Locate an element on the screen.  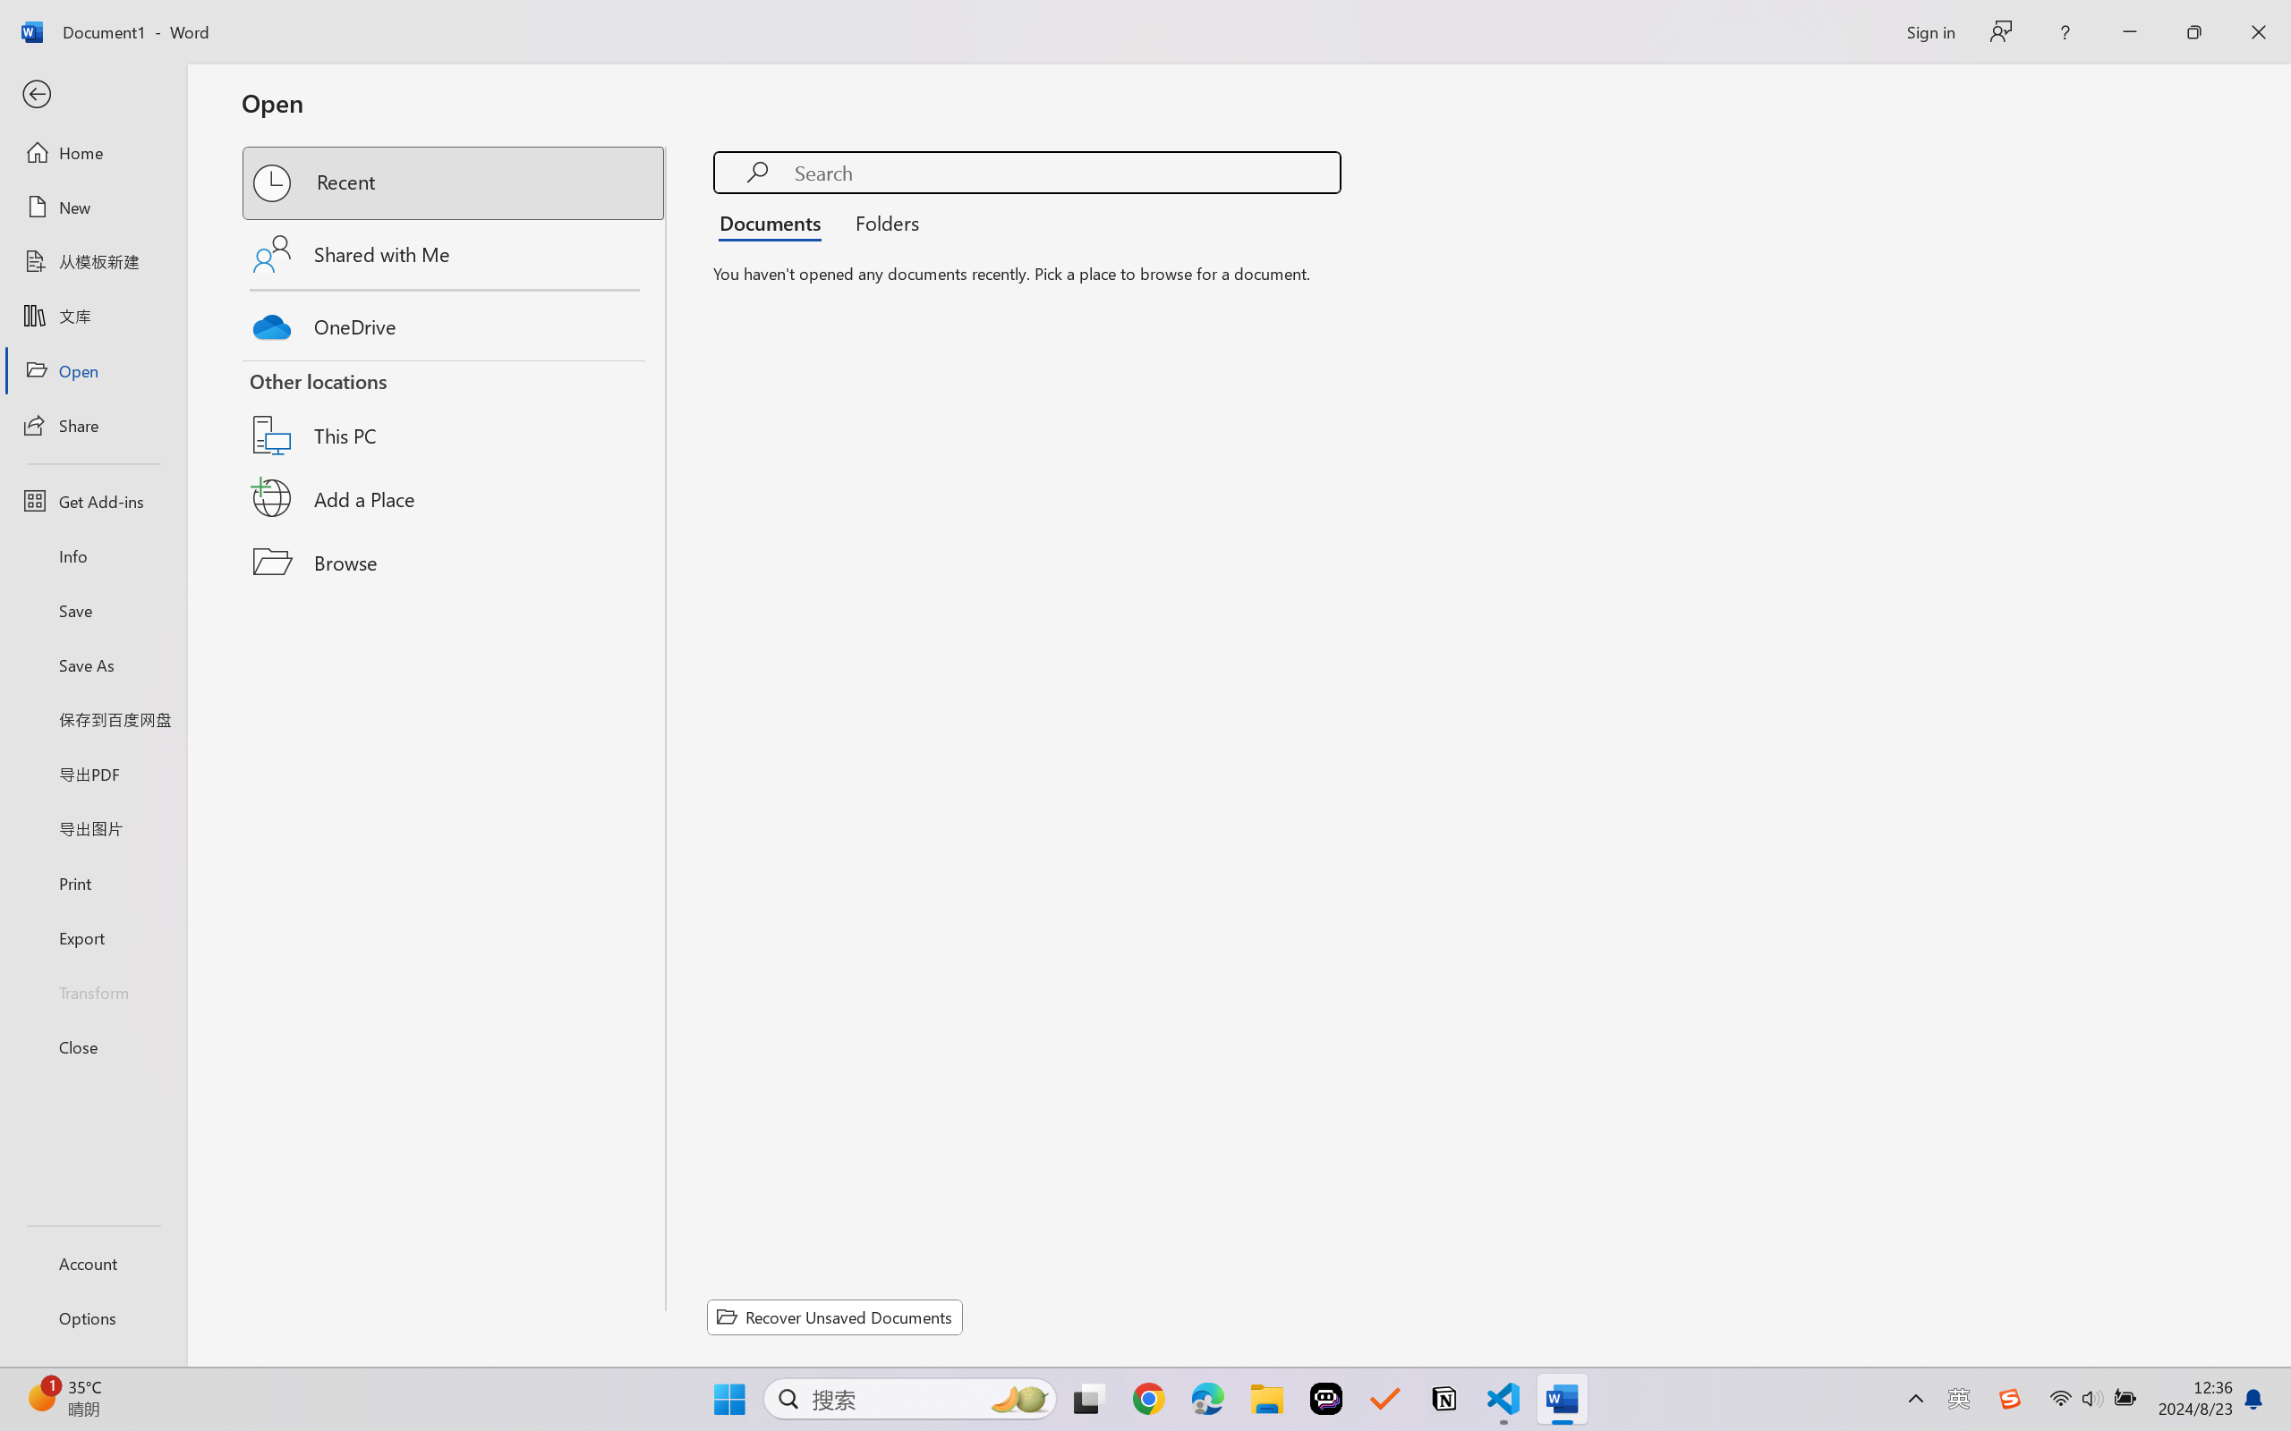
Recover Unsaved Documents is located at coordinates (835, 1317).